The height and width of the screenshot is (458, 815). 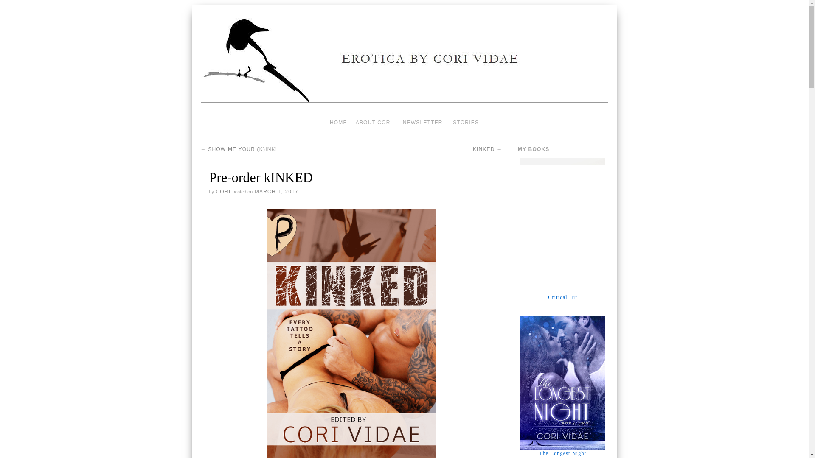 What do you see at coordinates (276, 192) in the screenshot?
I see `MARCH 1, 2017` at bounding box center [276, 192].